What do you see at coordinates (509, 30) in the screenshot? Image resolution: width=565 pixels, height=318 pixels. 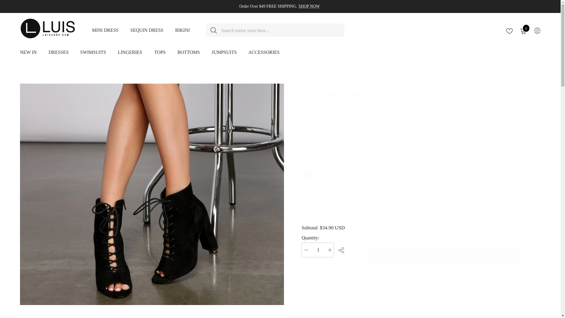 I see `WISH LISTS` at bounding box center [509, 30].